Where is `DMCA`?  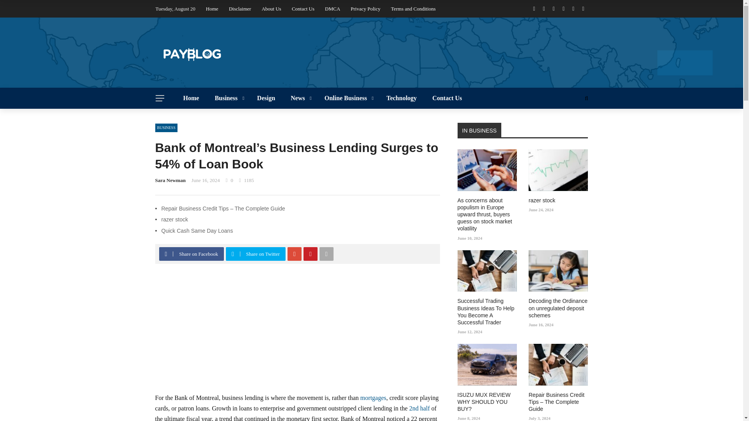 DMCA is located at coordinates (332, 9).